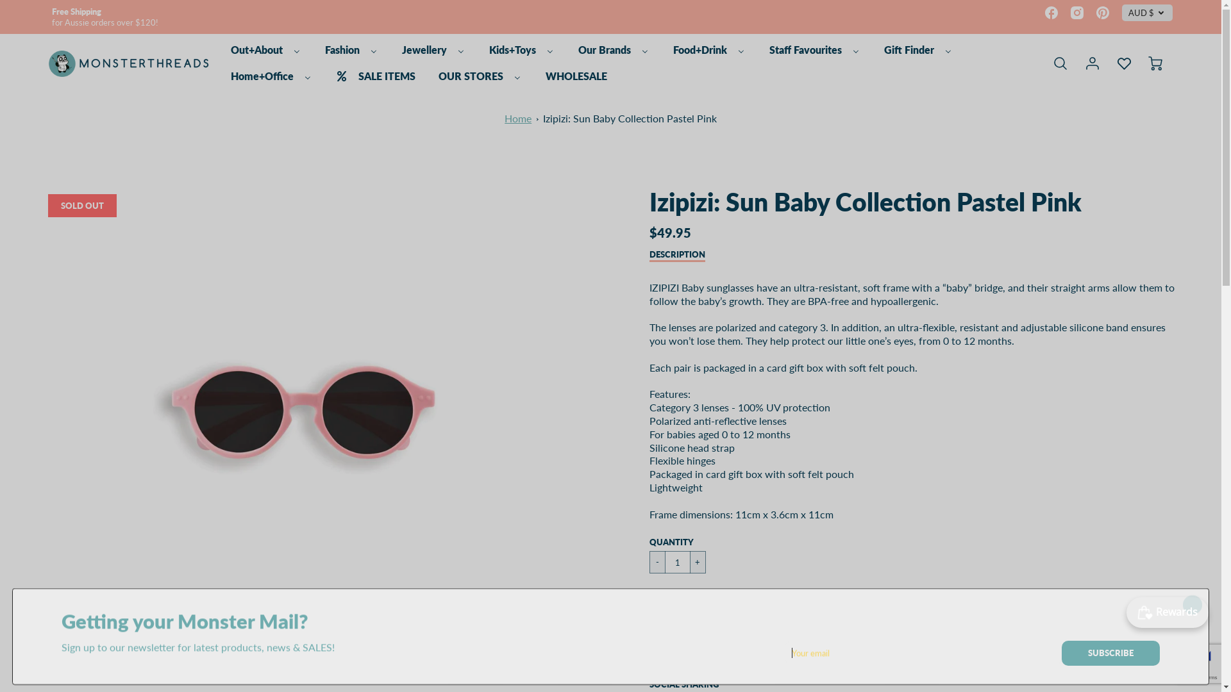 The height and width of the screenshot is (692, 1231). What do you see at coordinates (351, 50) in the screenshot?
I see `Fashion` at bounding box center [351, 50].